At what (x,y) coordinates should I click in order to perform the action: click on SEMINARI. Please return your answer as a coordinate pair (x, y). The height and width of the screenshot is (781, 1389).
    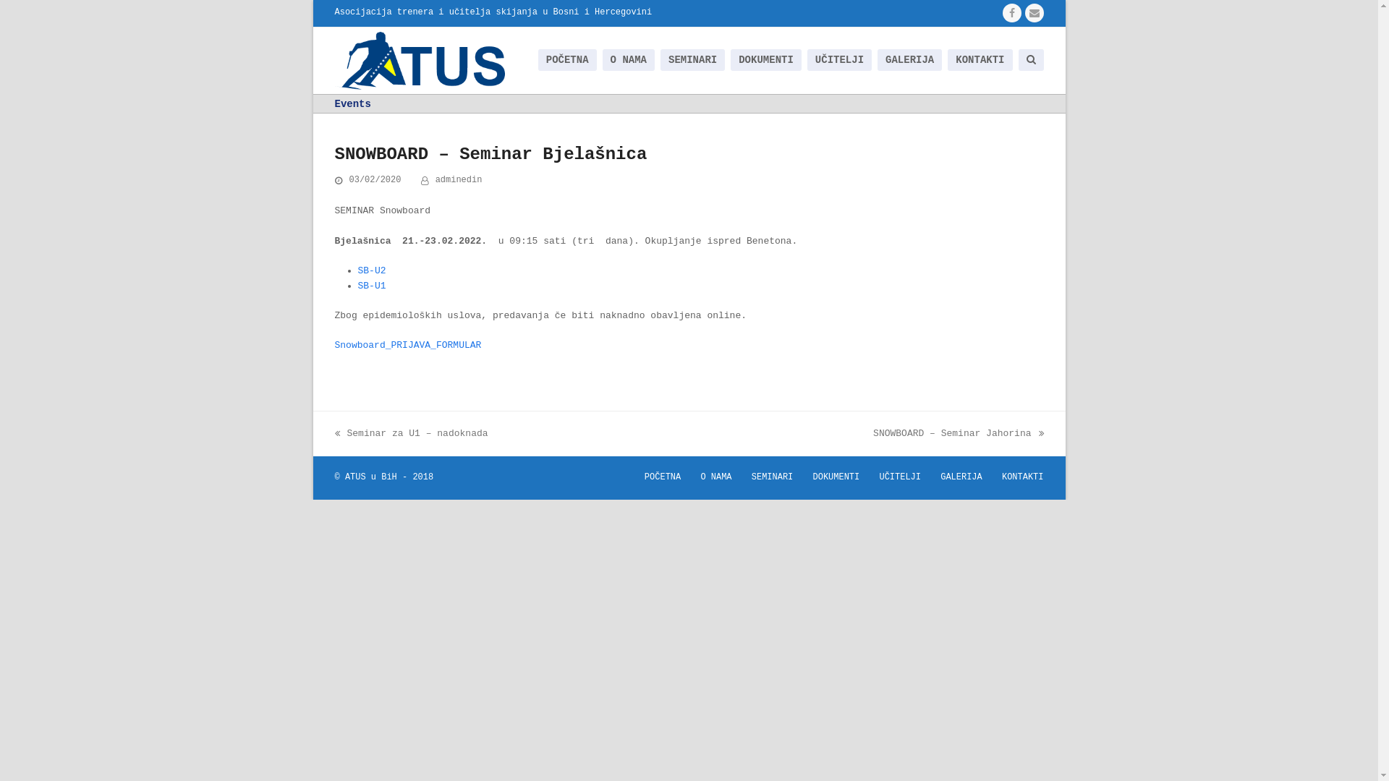
    Looking at the image, I should click on (773, 477).